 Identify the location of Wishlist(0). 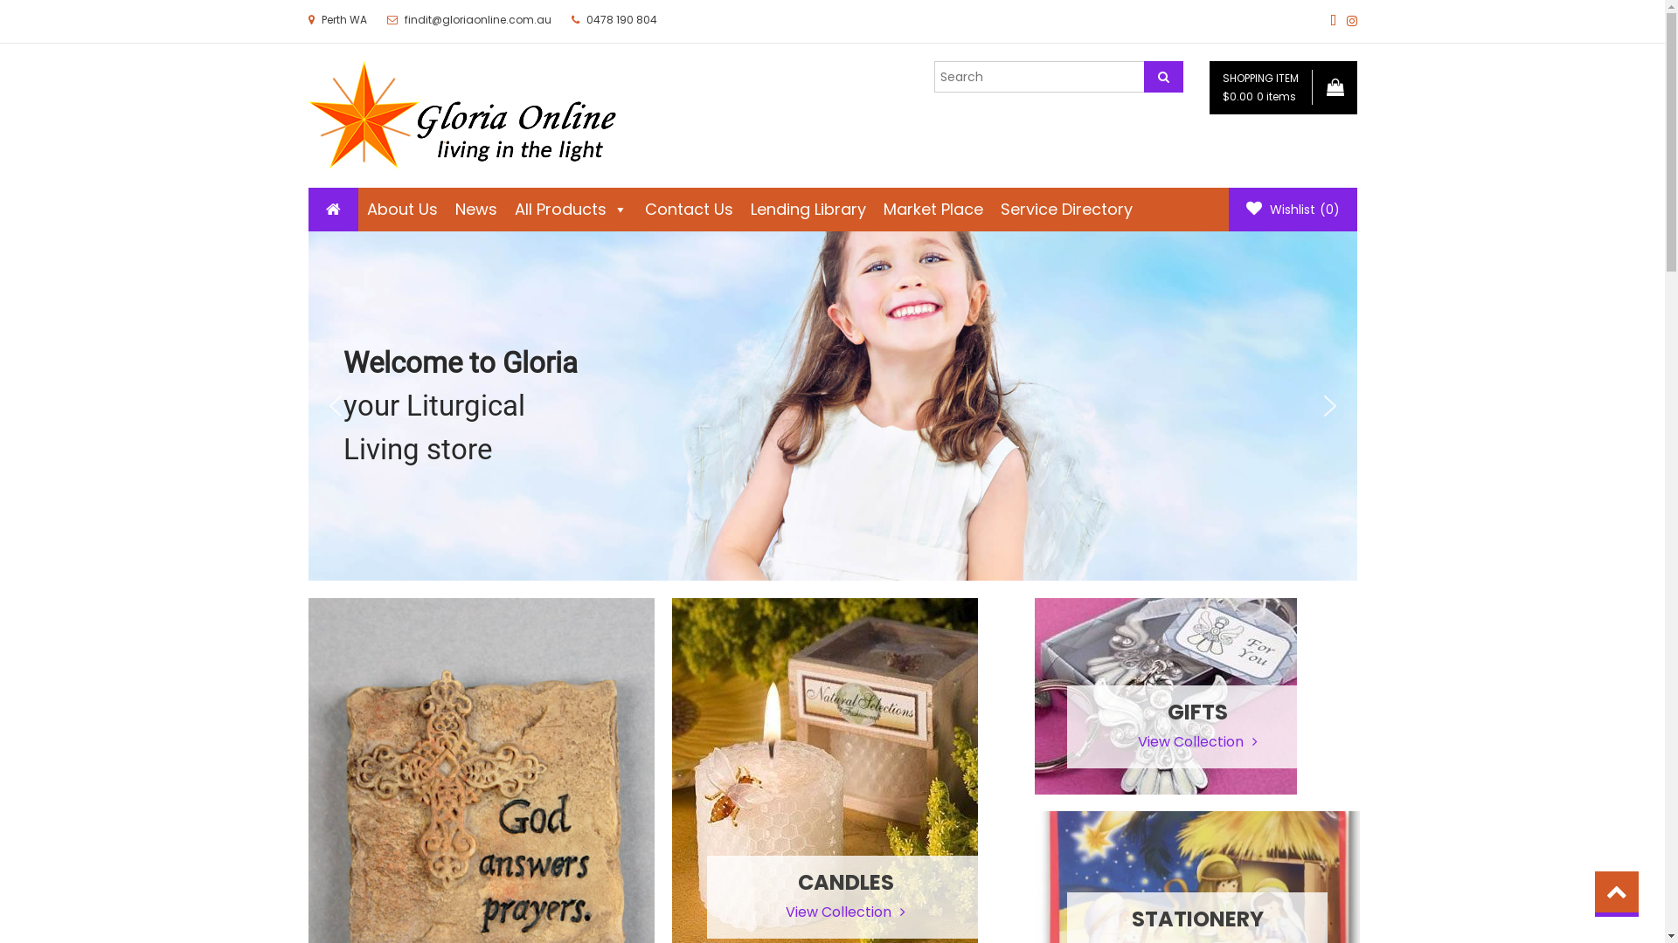
(1293, 210).